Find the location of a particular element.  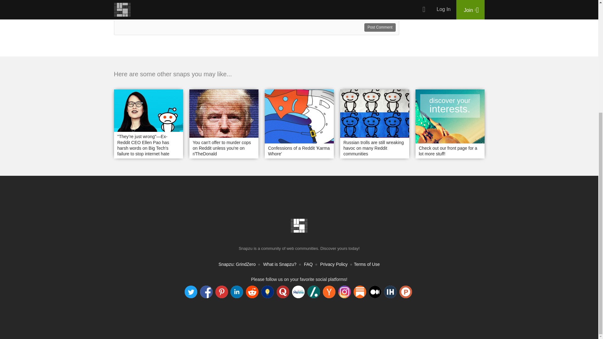

Minds is located at coordinates (267, 292).